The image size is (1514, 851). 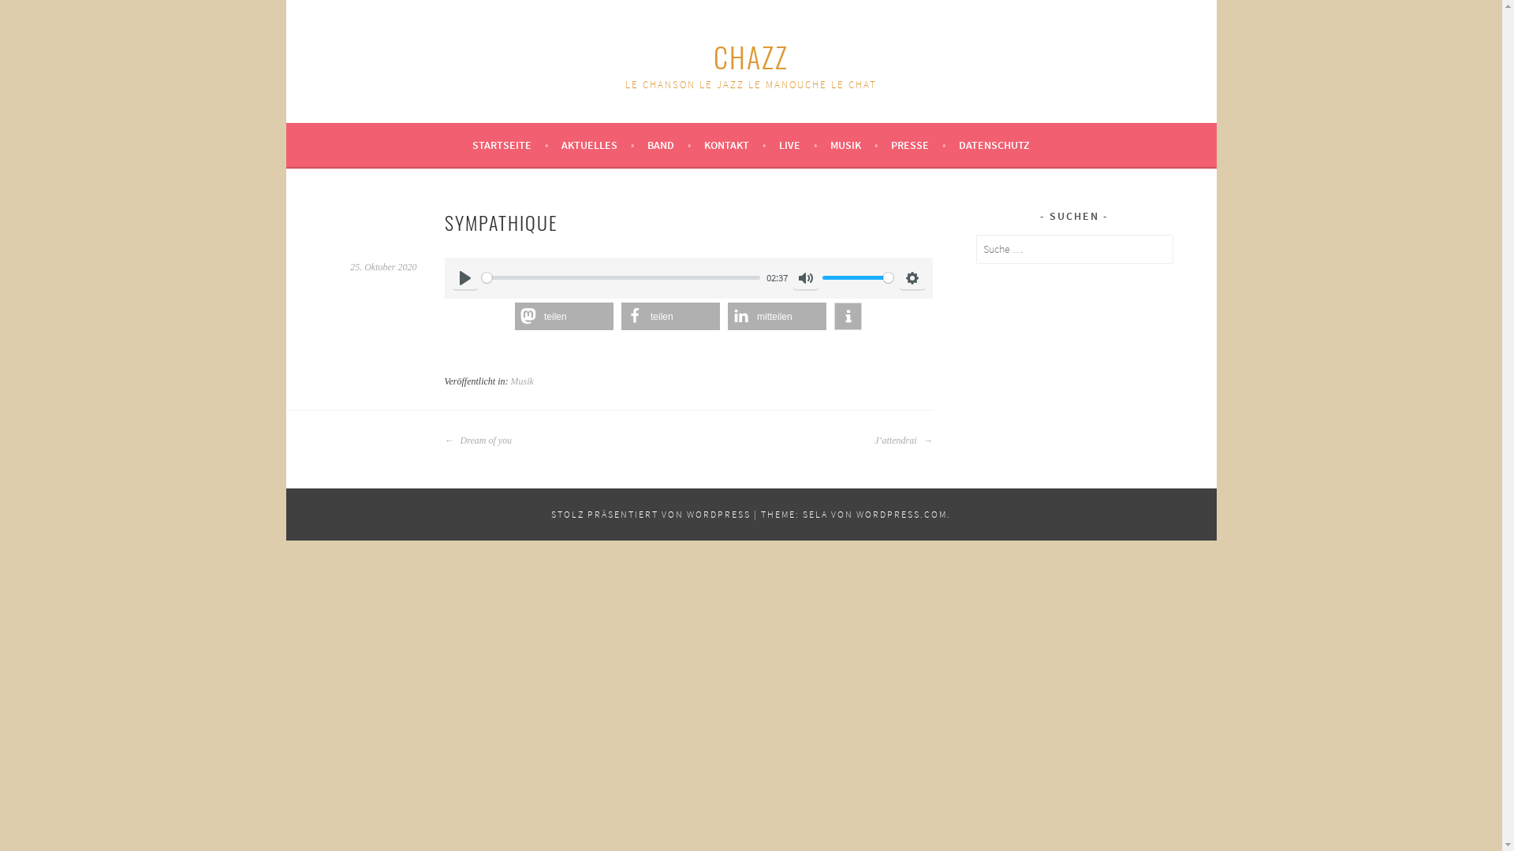 I want to click on BAND, so click(x=669, y=145).